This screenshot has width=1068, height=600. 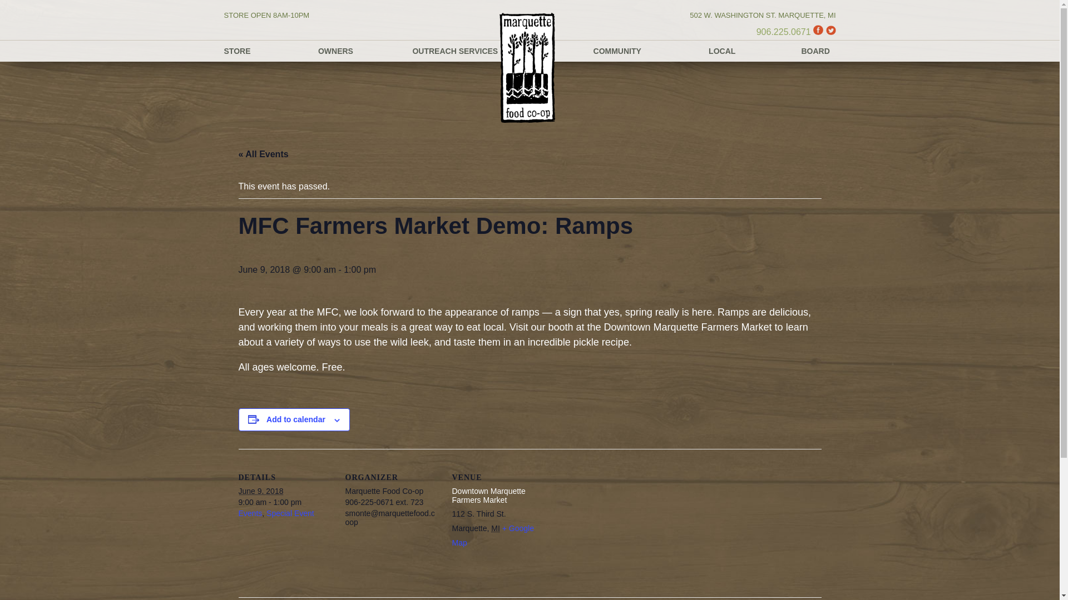 What do you see at coordinates (495, 528) in the screenshot?
I see `Michigan` at bounding box center [495, 528].